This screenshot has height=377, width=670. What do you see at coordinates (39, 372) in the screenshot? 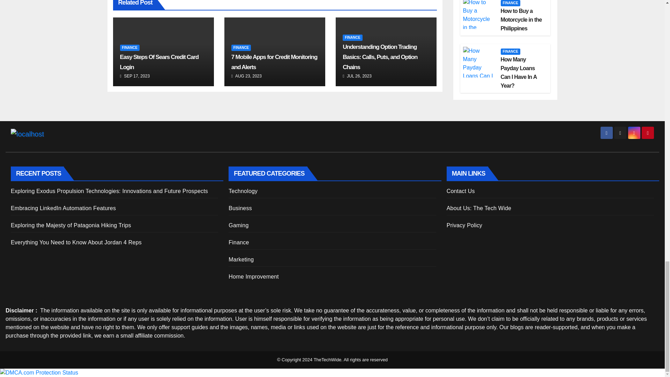
I see `DMCA.com Protection Status` at bounding box center [39, 372].